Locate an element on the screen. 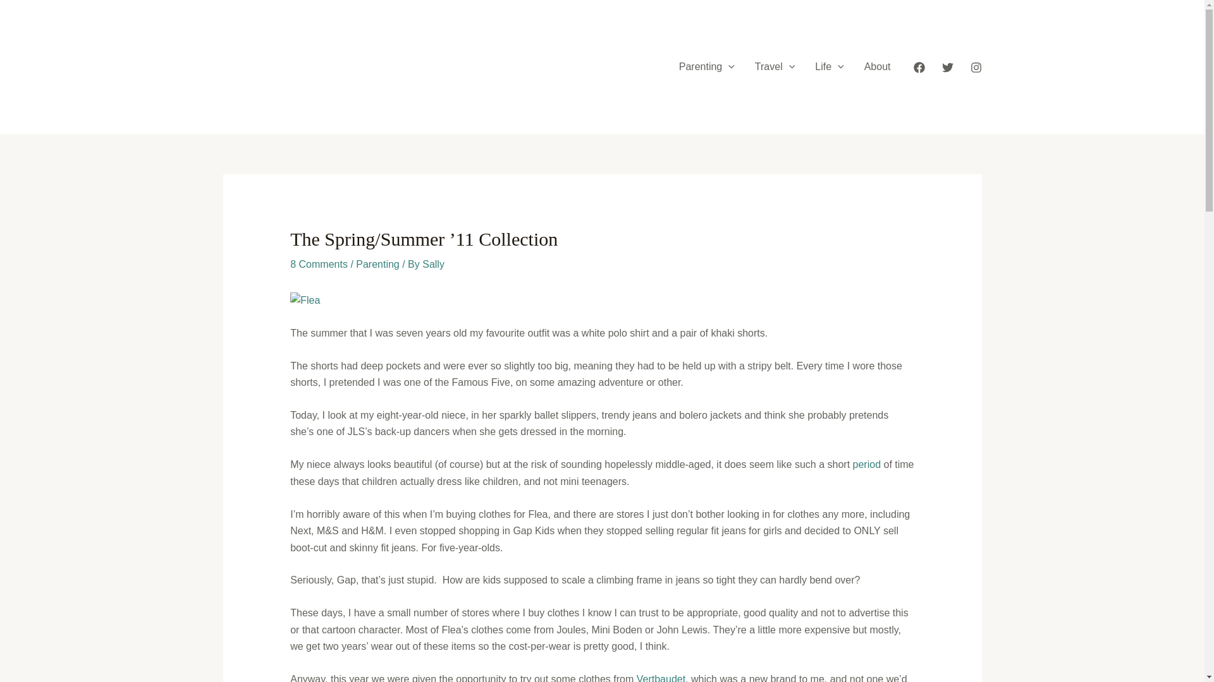 The width and height of the screenshot is (1214, 682). View all posts by Sally is located at coordinates (433, 264).